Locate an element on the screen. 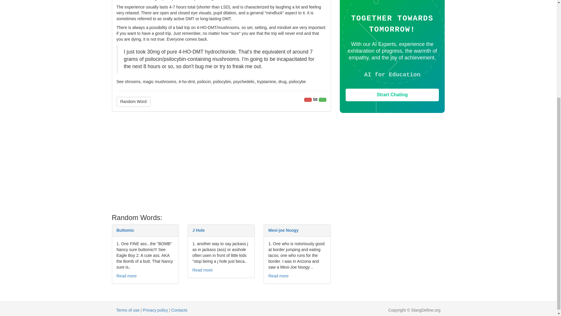  Random Word is located at coordinates (133, 102).